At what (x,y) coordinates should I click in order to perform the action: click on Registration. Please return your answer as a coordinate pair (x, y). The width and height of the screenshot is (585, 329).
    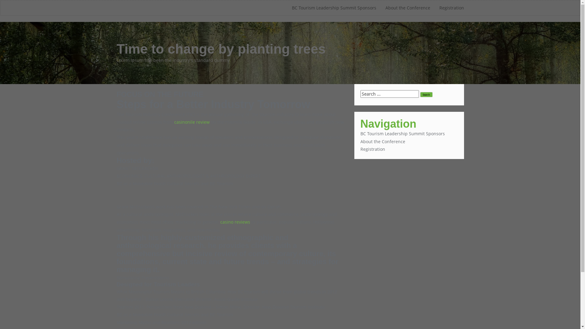
    Looking at the image, I should click on (452, 8).